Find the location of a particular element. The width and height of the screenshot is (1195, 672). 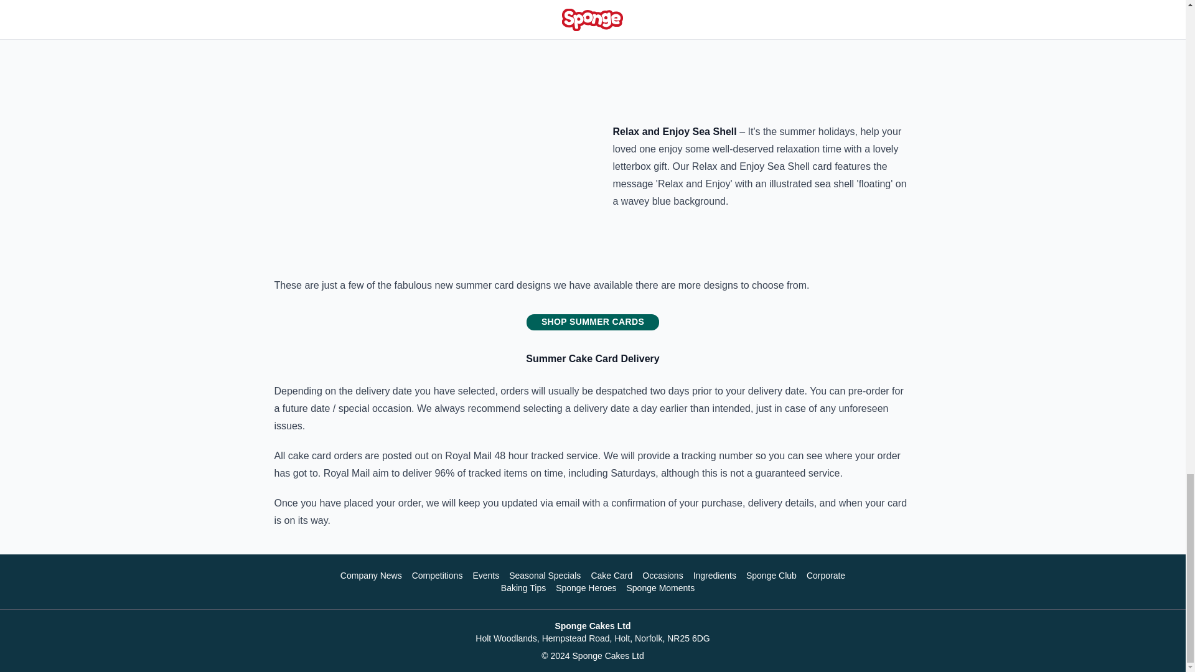

Ingredients is located at coordinates (715, 575).